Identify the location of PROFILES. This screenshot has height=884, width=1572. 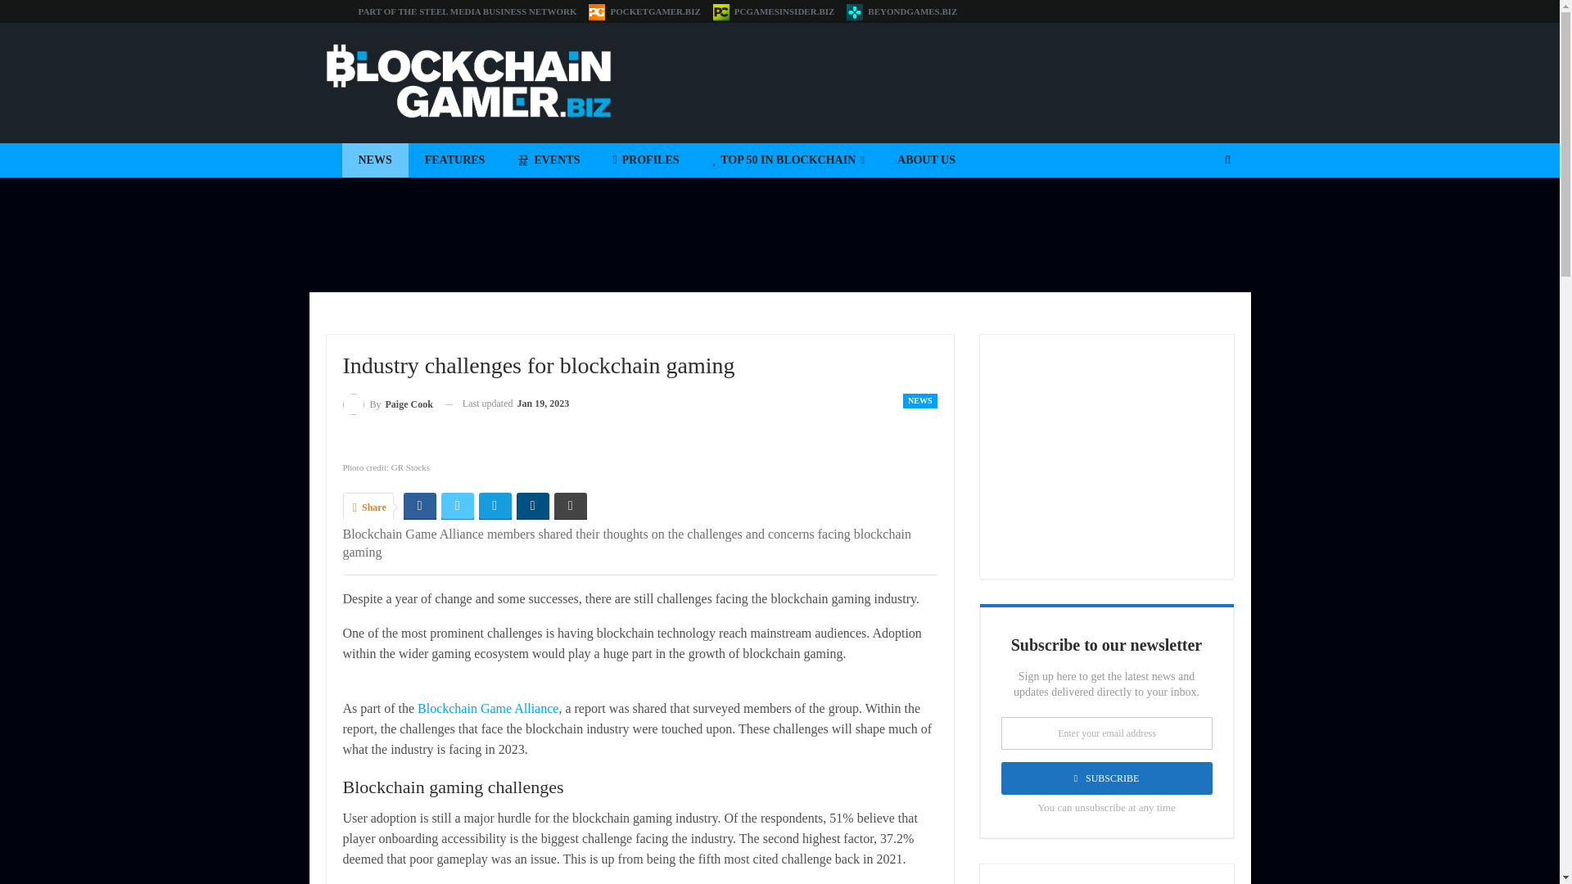
(645, 160).